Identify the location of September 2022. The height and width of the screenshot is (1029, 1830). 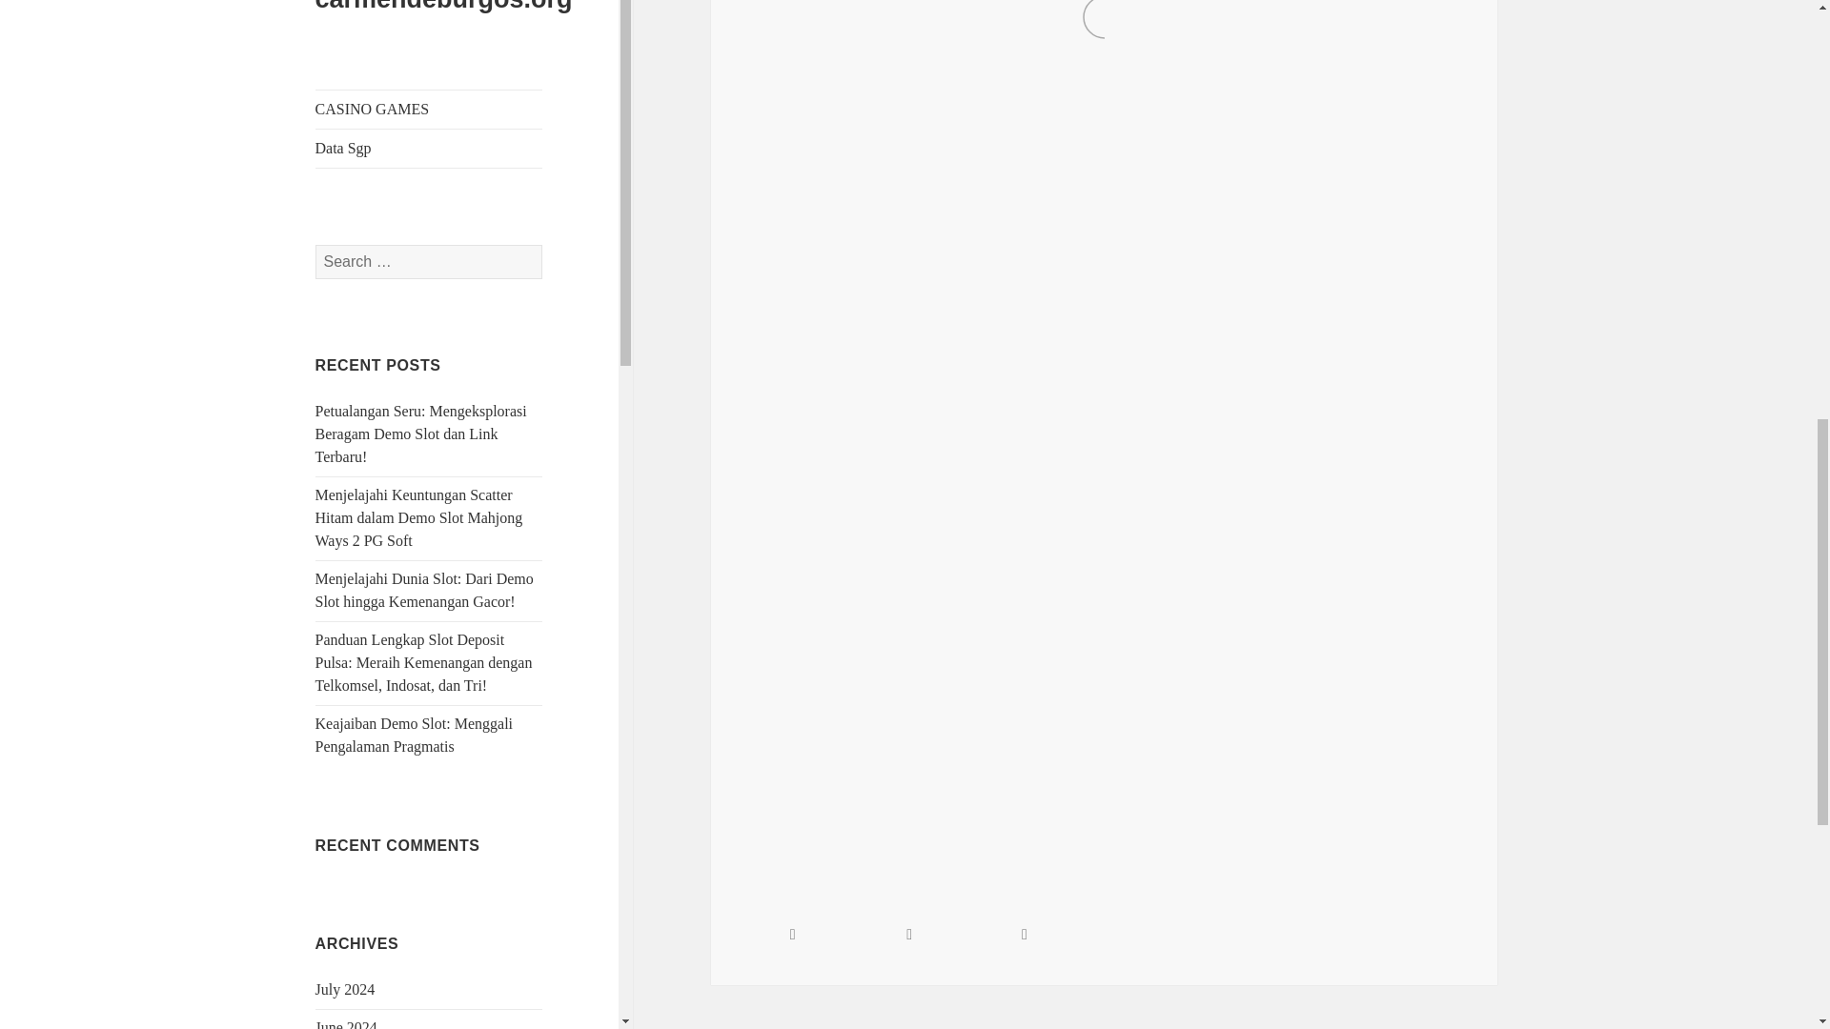
(364, 890).